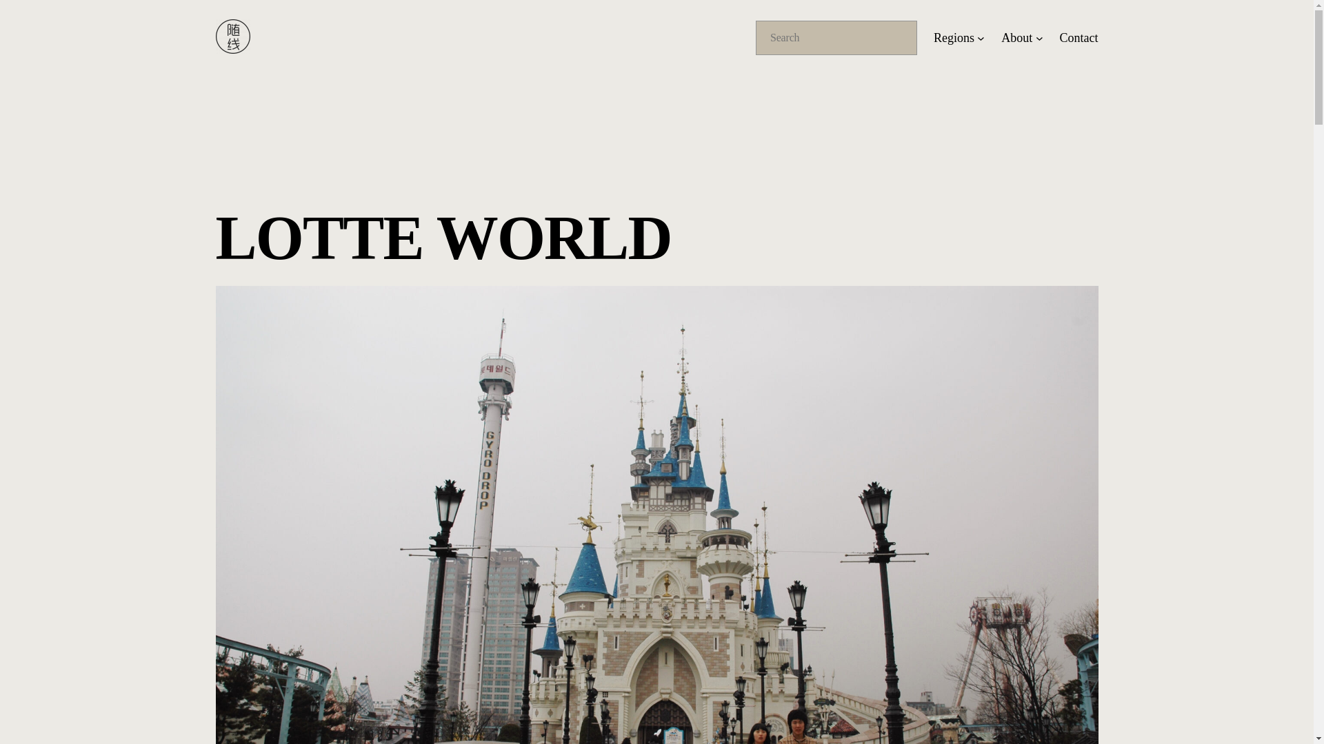  Describe the element at coordinates (954, 39) in the screenshot. I see `Regions` at that location.